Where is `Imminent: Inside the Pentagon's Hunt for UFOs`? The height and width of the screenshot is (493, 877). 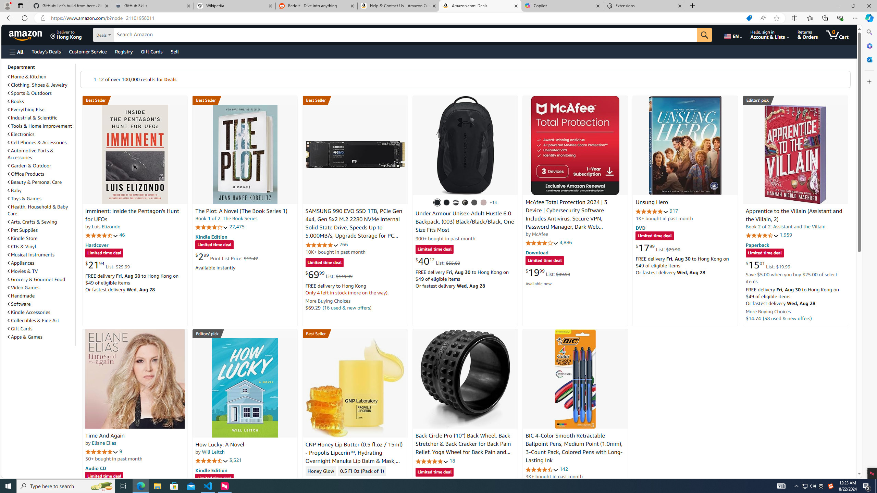
Imminent: Inside the Pentagon's Hunt for UFOs is located at coordinates (135, 154).